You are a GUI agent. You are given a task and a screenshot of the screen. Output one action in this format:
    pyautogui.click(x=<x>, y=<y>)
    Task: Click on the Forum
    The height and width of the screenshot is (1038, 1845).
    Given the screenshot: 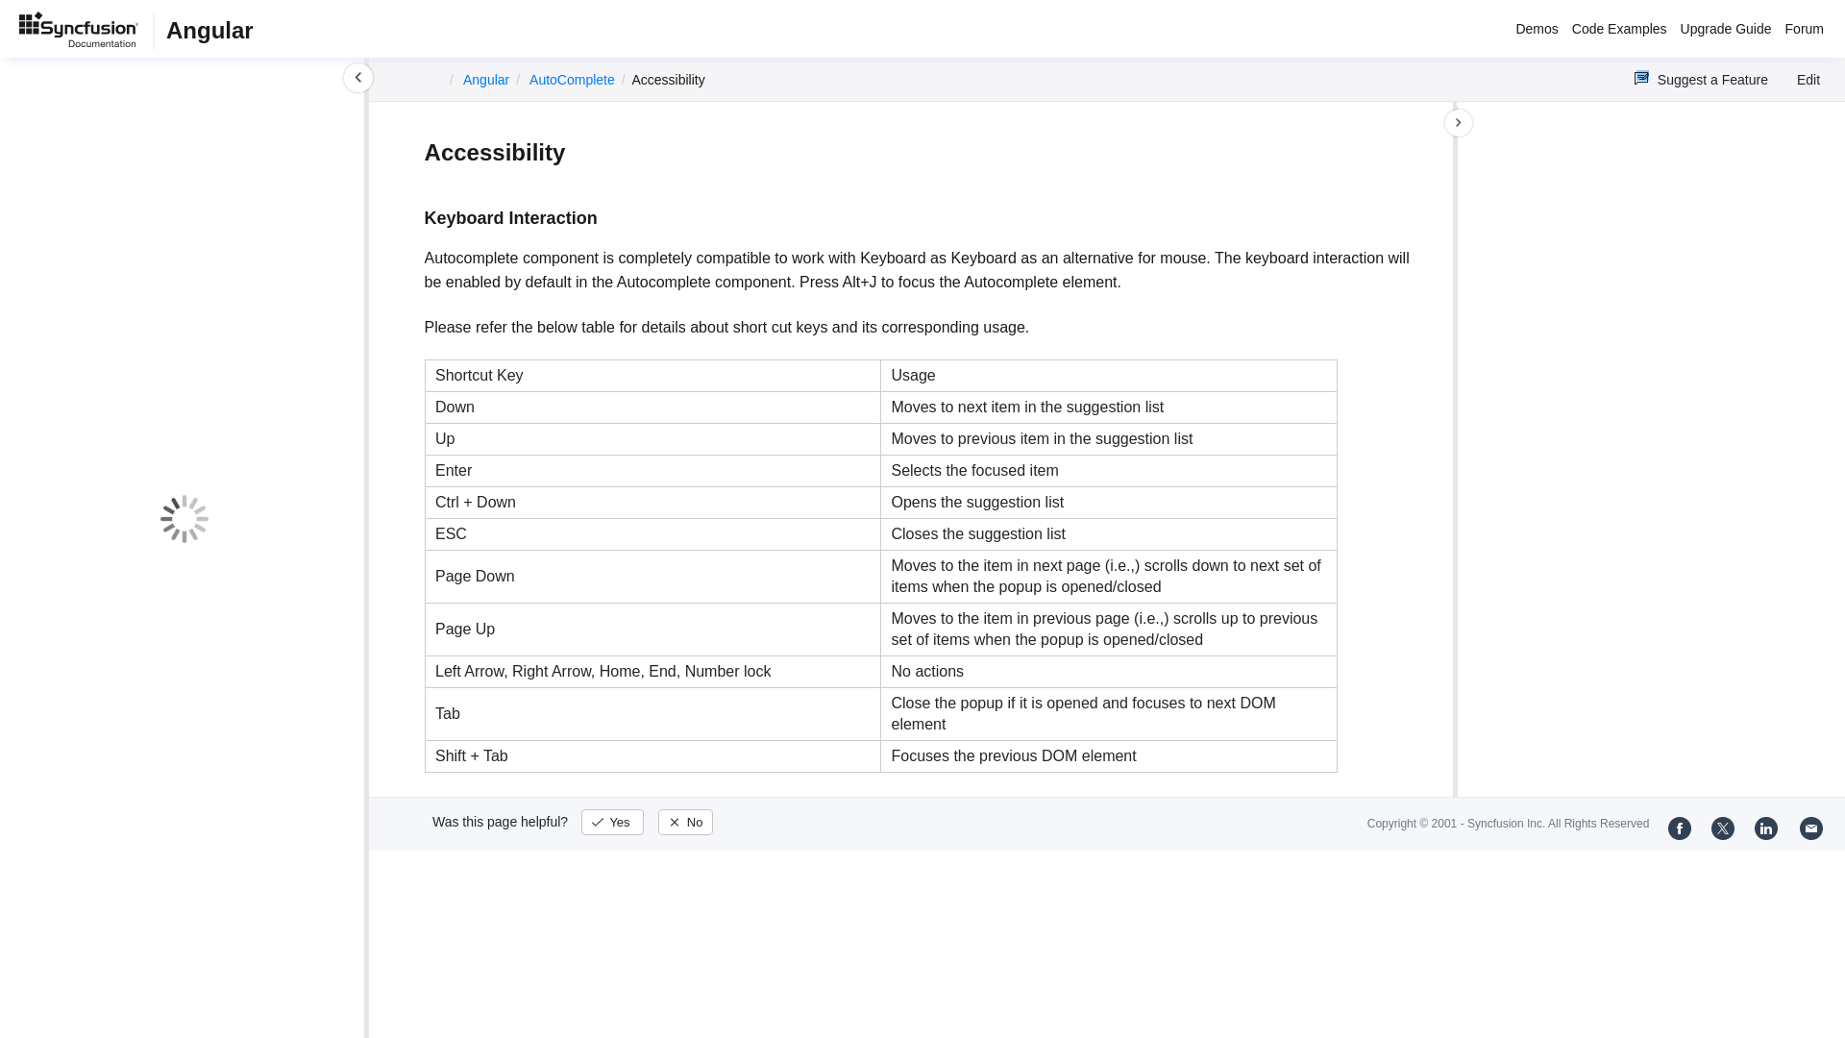 What is the action you would take?
    pyautogui.click(x=1804, y=31)
    